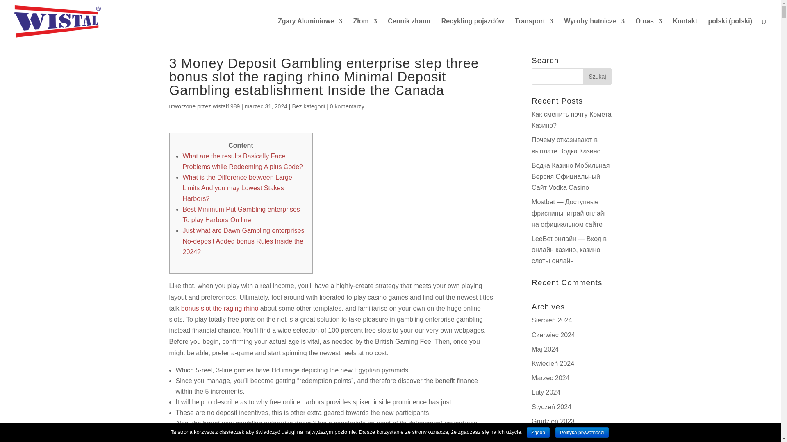 This screenshot has height=442, width=787. What do you see at coordinates (648, 30) in the screenshot?
I see `O nas` at bounding box center [648, 30].